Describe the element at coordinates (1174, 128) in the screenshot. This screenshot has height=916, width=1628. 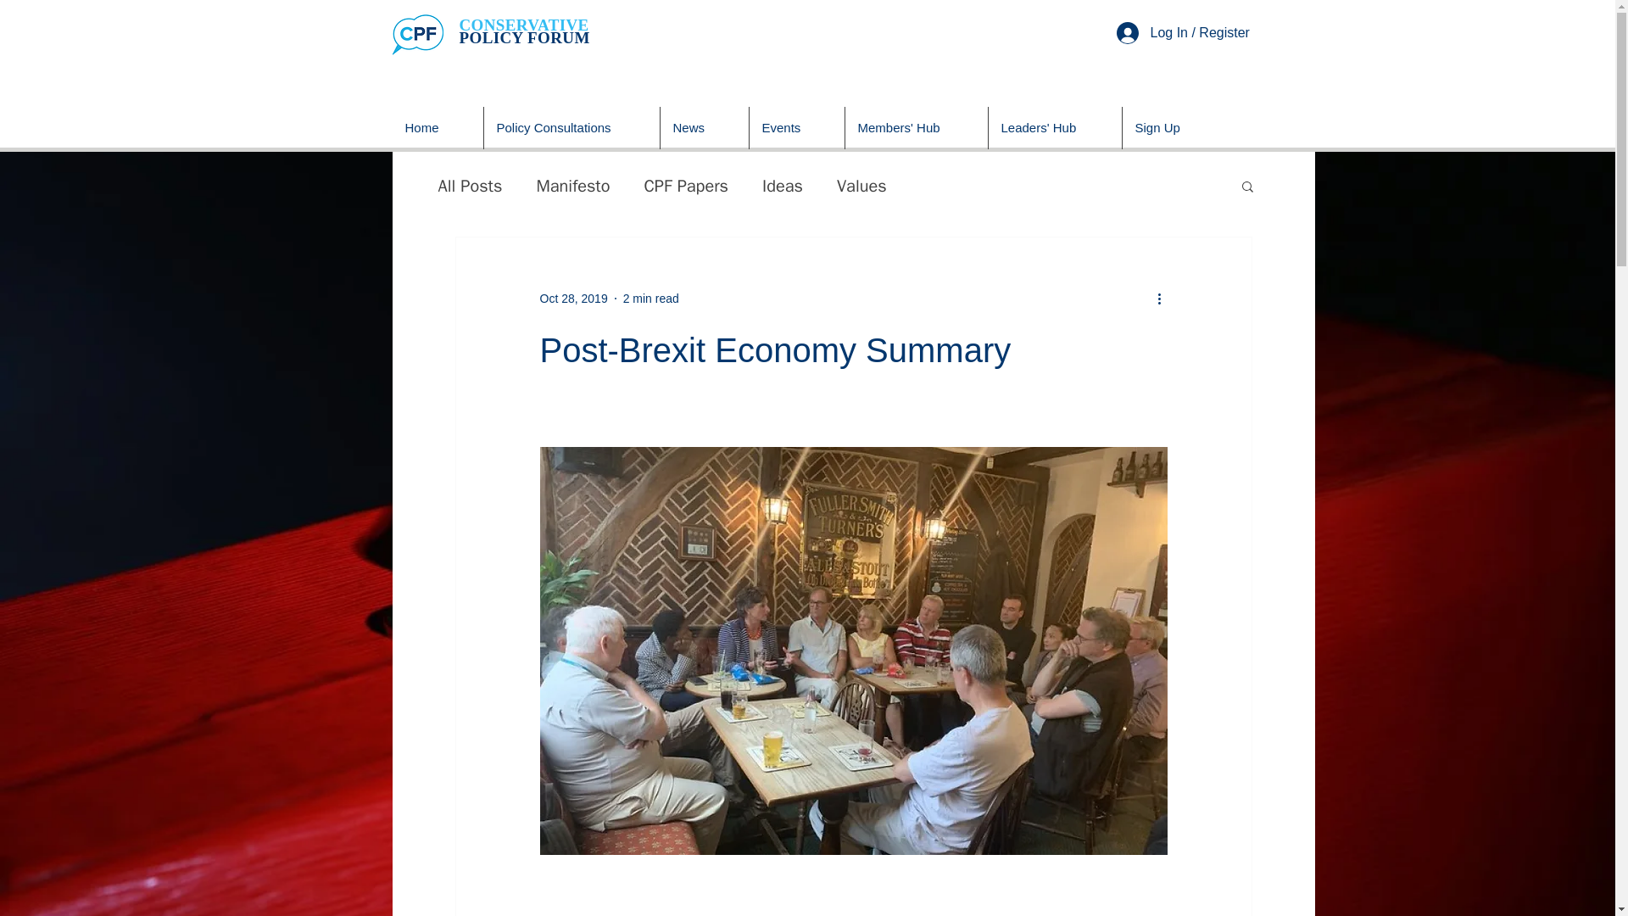
I see `Sign Up` at that location.